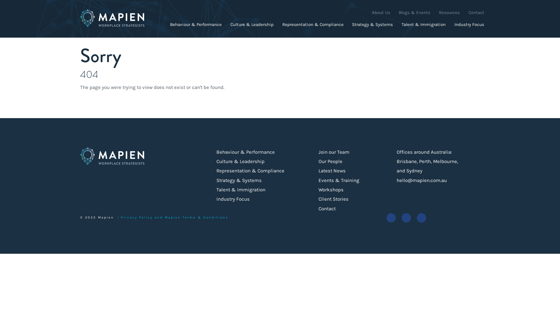  What do you see at coordinates (334, 152) in the screenshot?
I see `Join our Team` at bounding box center [334, 152].